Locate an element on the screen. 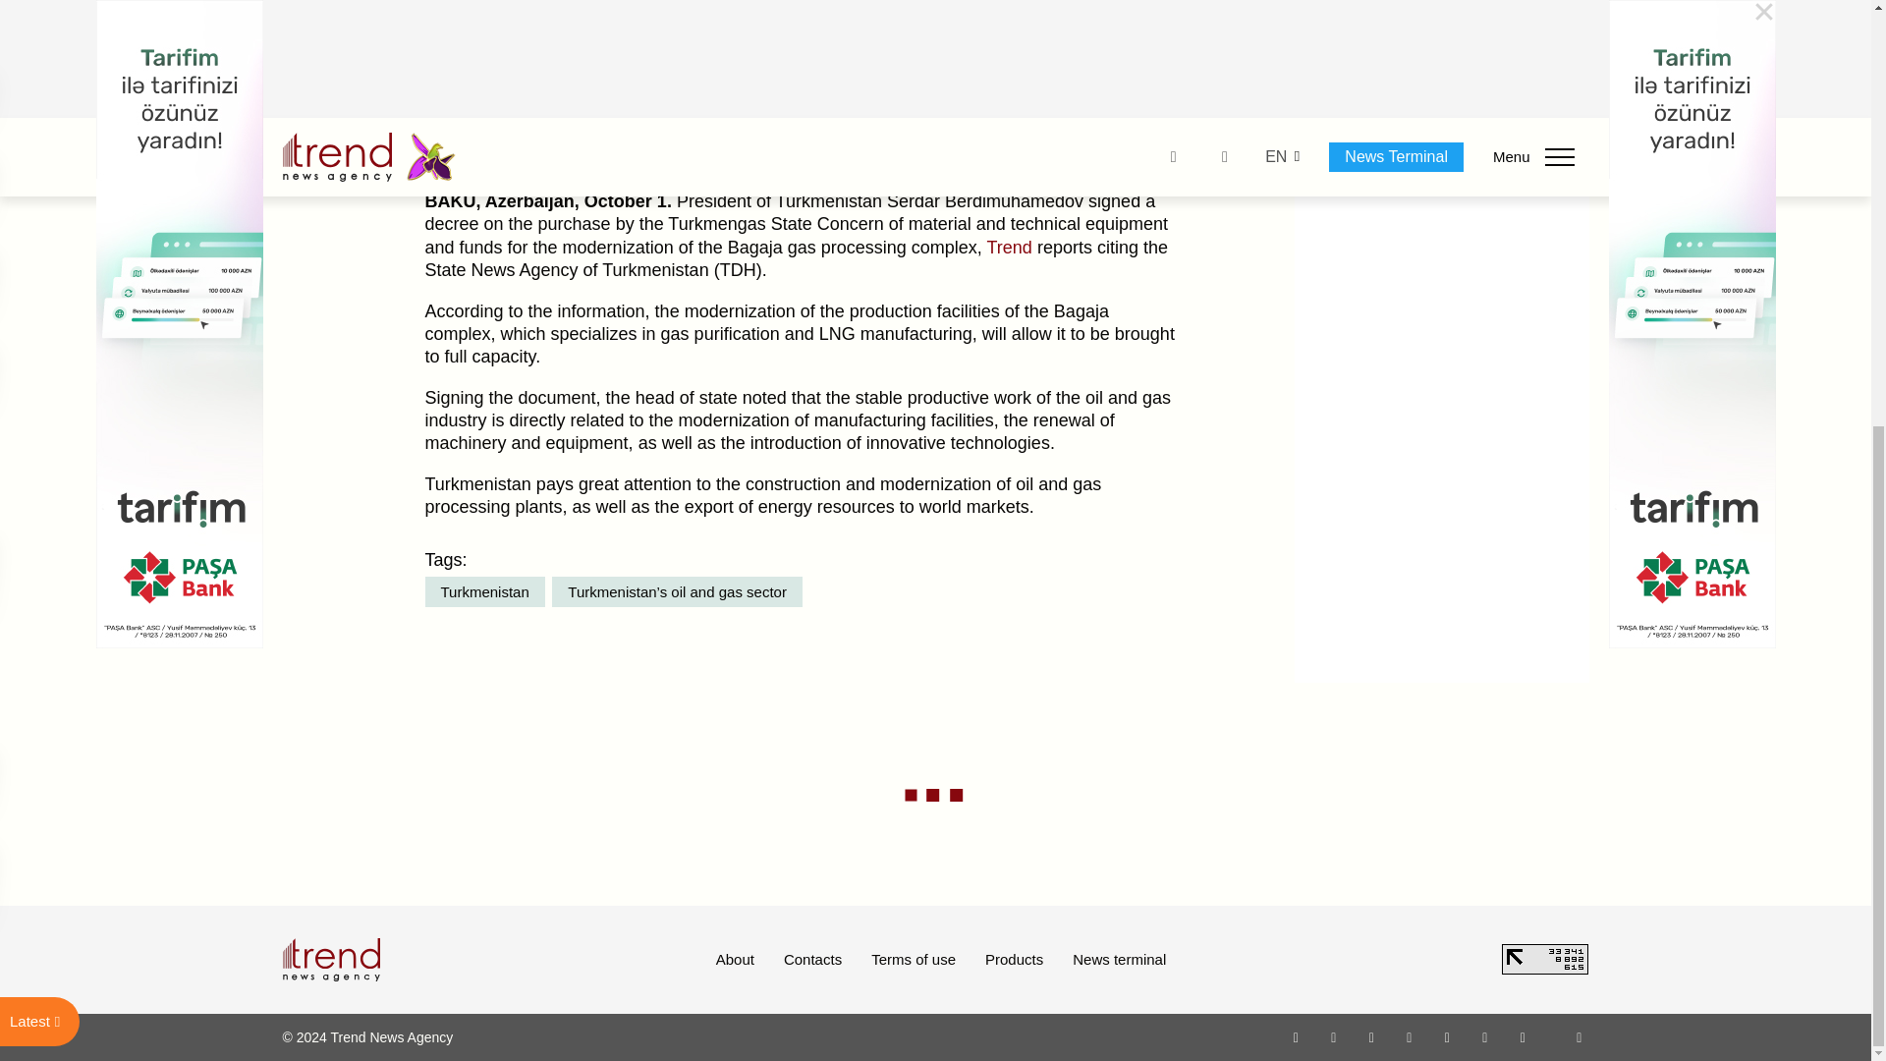 This screenshot has height=1061, width=1886. Twitter is located at coordinates (1371, 1036).